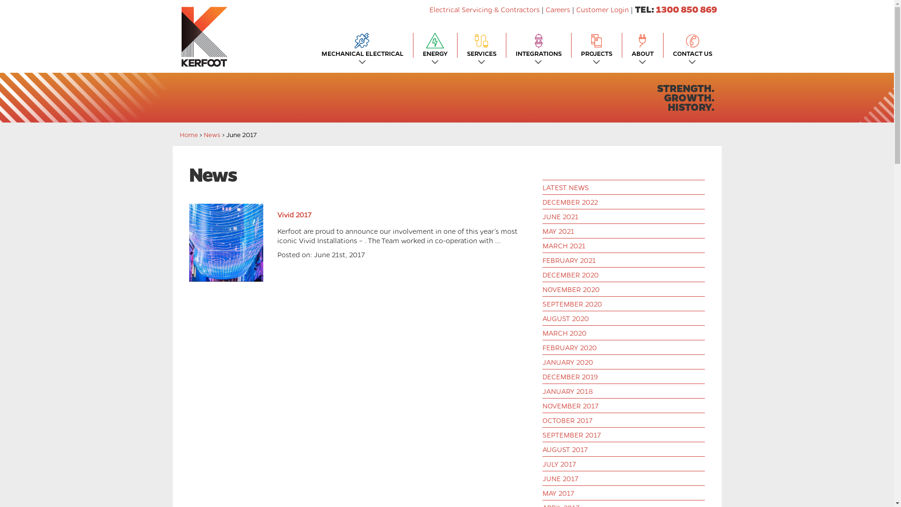 The height and width of the screenshot is (507, 901). Describe the element at coordinates (570, 202) in the screenshot. I see `DECEMBER 2022` at that location.